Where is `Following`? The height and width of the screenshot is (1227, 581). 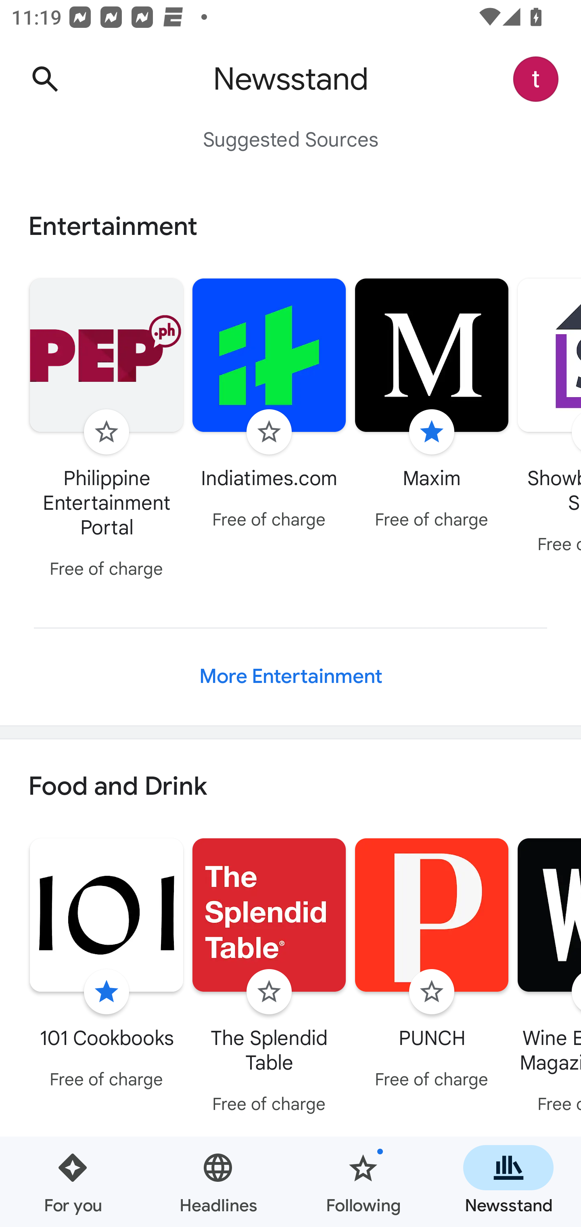 Following is located at coordinates (363, 1182).